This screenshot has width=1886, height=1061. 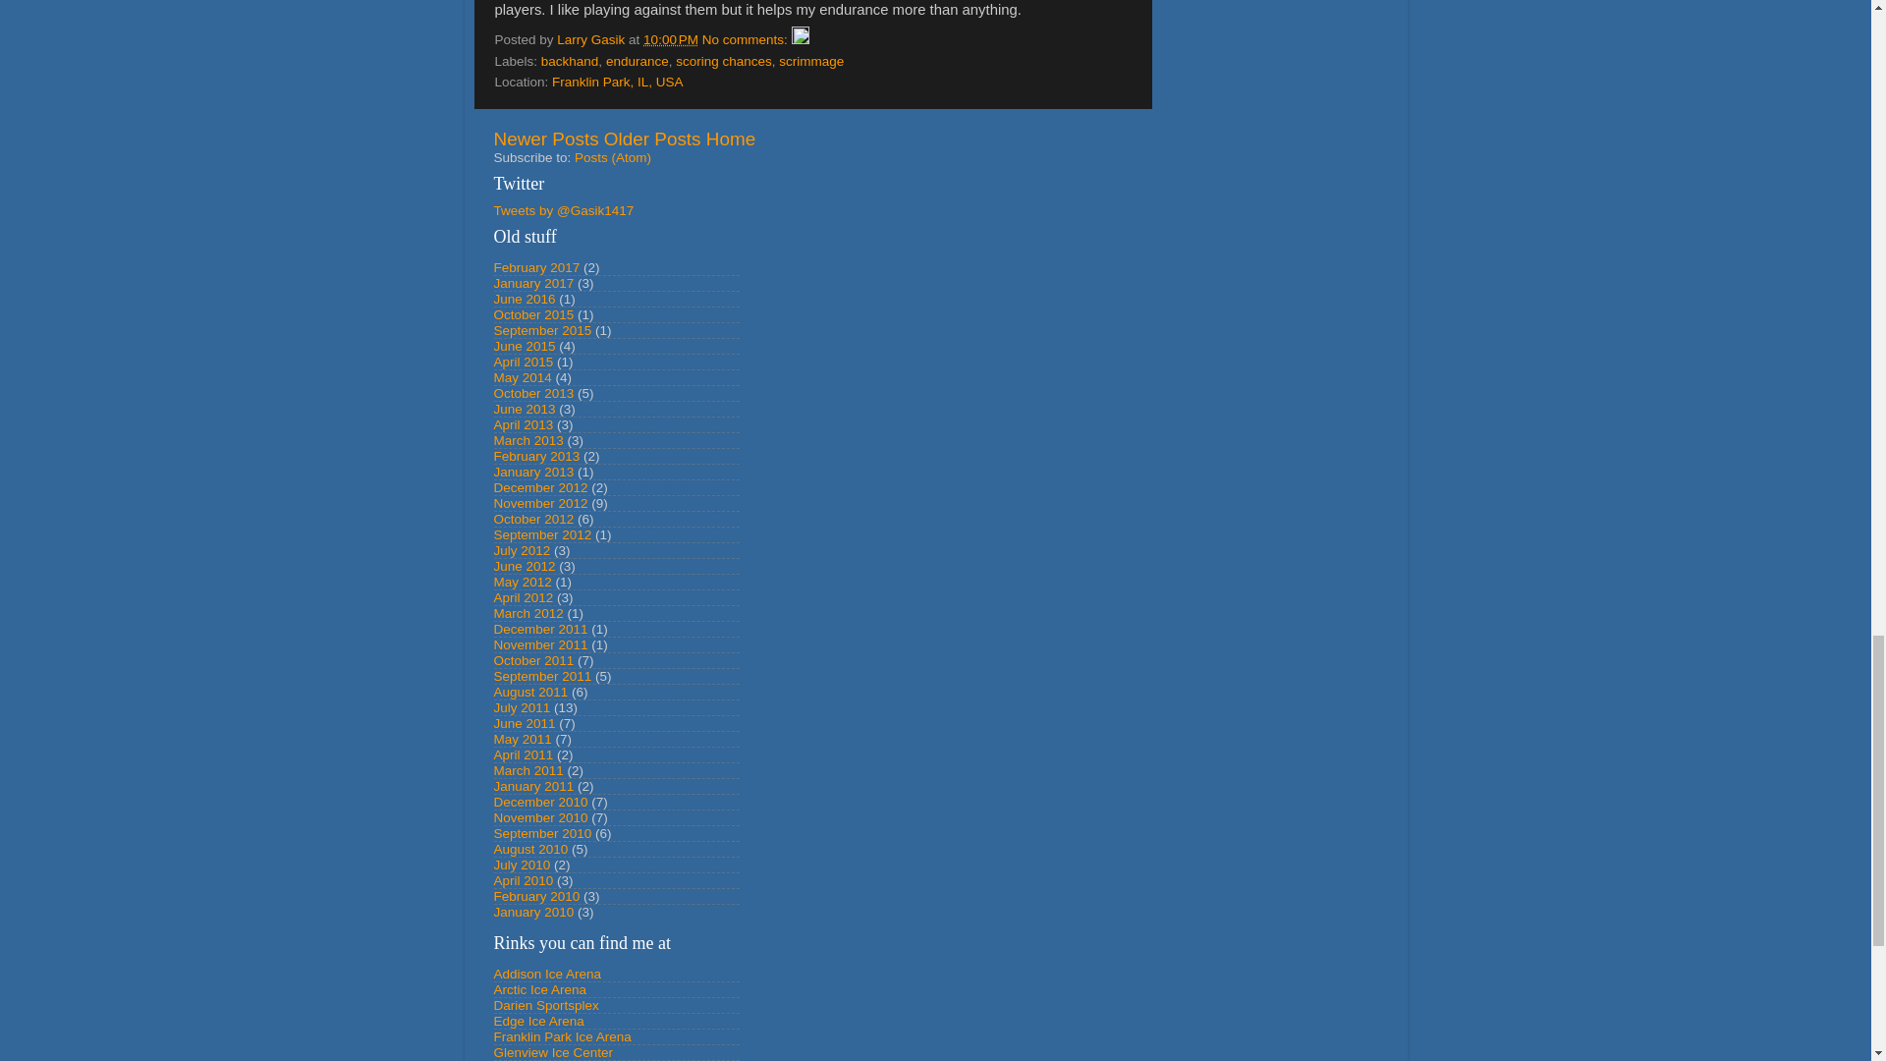 What do you see at coordinates (731, 139) in the screenshot?
I see `Home` at bounding box center [731, 139].